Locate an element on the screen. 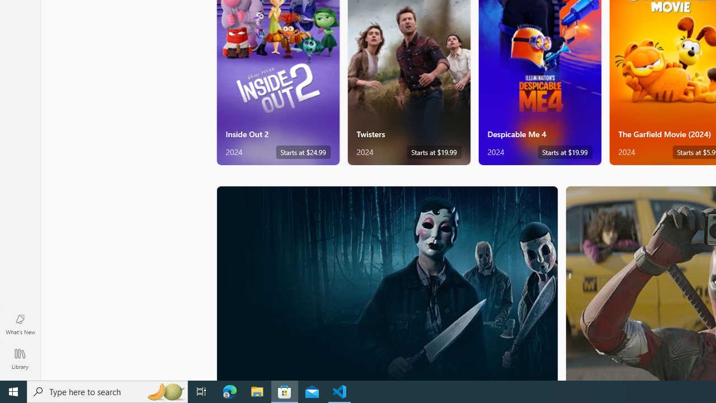 Image resolution: width=716 pixels, height=403 pixels. Horror is located at coordinates (387, 283).